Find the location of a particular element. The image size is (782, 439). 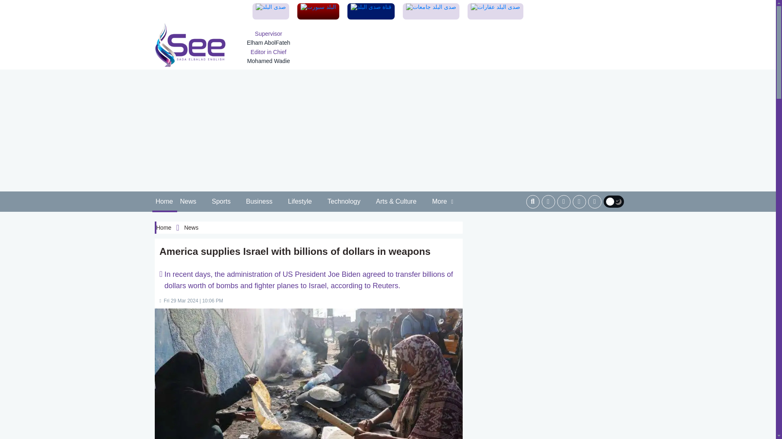

 Sada Elbalad is located at coordinates (191, 45).